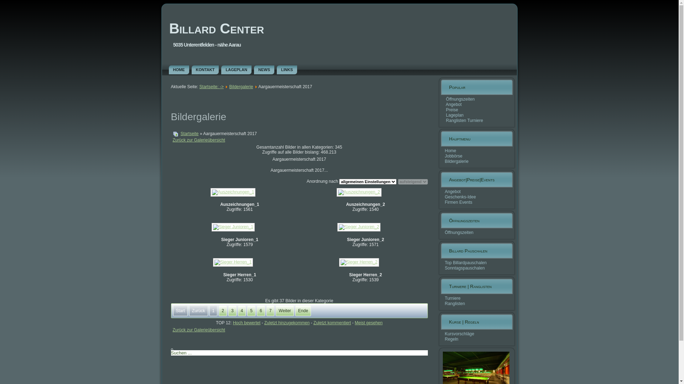 The image size is (684, 384). I want to click on Lageplan, so click(455, 115).